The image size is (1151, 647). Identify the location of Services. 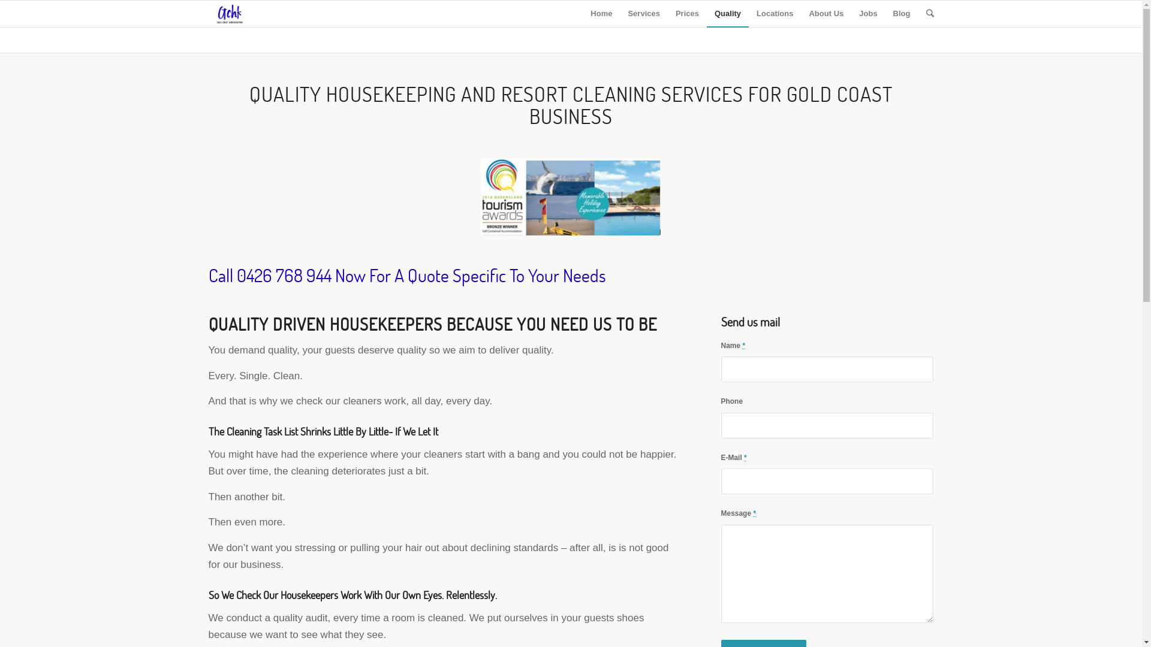
(644, 14).